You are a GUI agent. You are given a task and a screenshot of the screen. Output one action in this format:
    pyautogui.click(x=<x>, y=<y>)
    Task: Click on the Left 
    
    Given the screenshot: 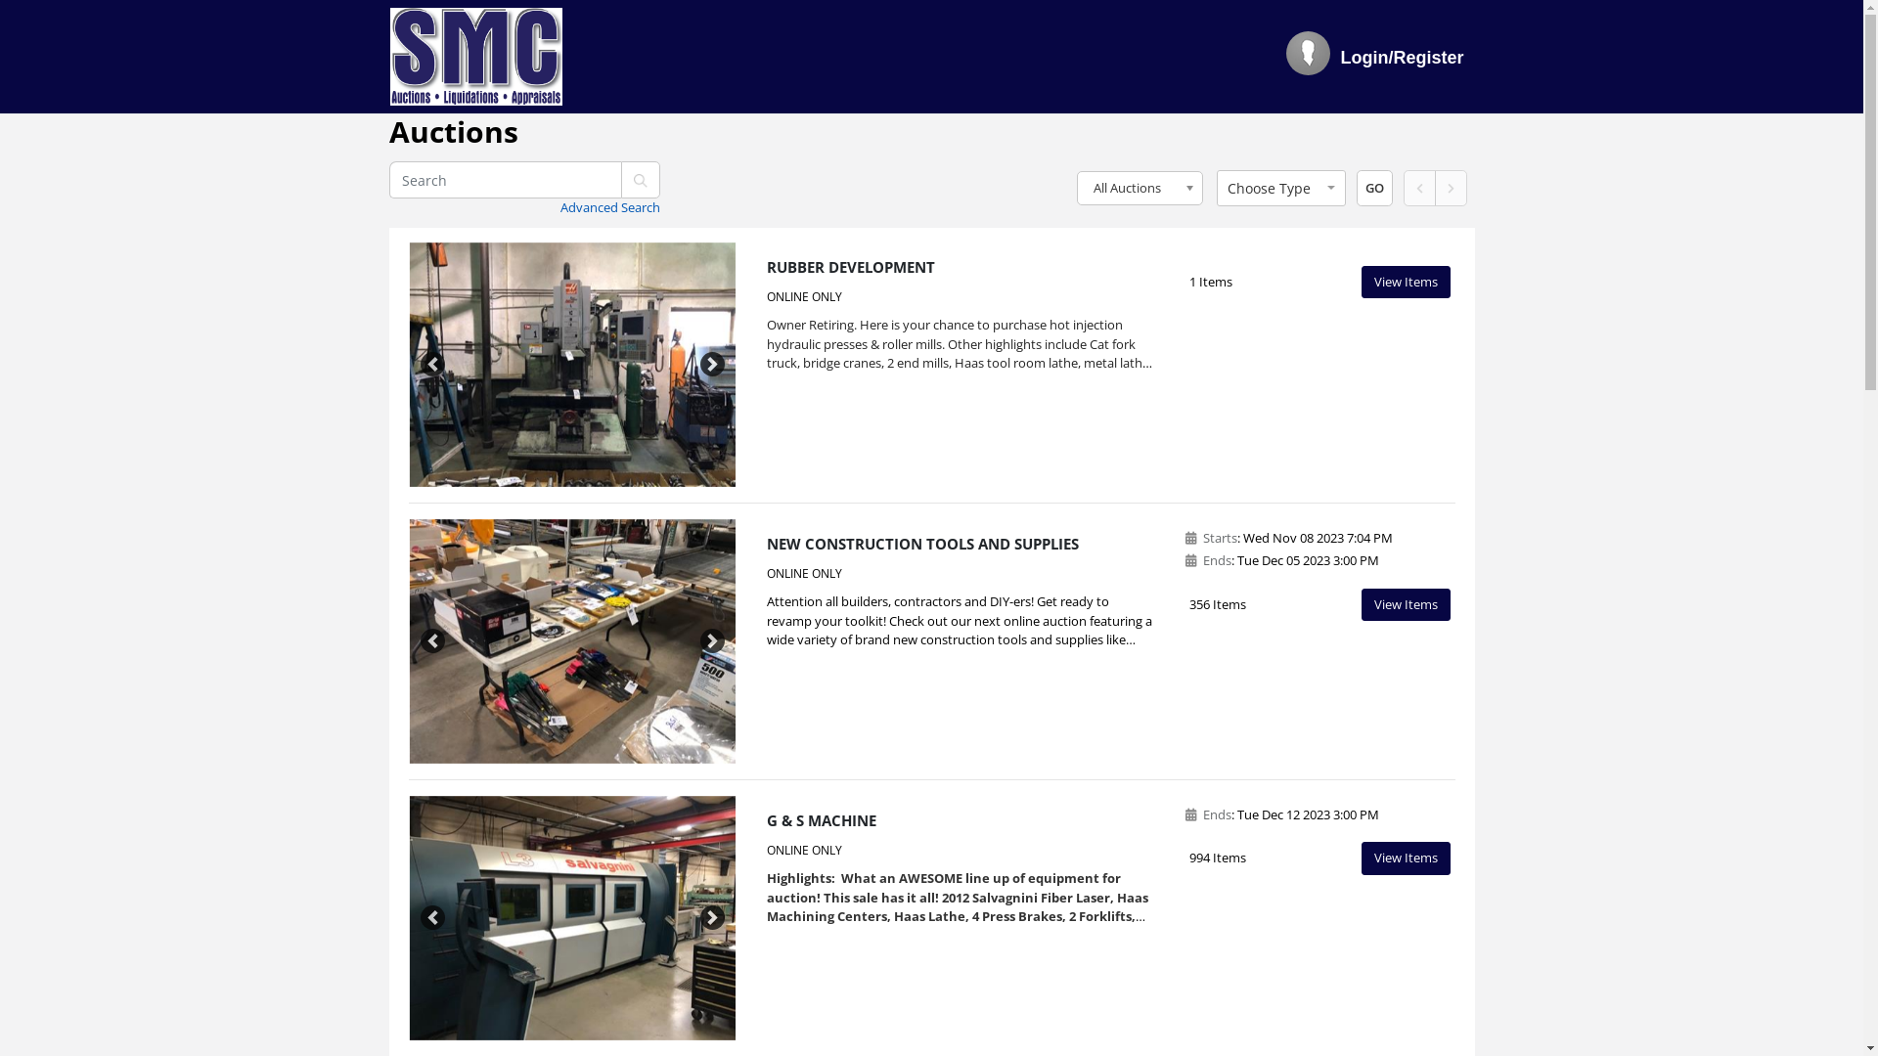 What is the action you would take?
    pyautogui.click(x=1418, y=188)
    